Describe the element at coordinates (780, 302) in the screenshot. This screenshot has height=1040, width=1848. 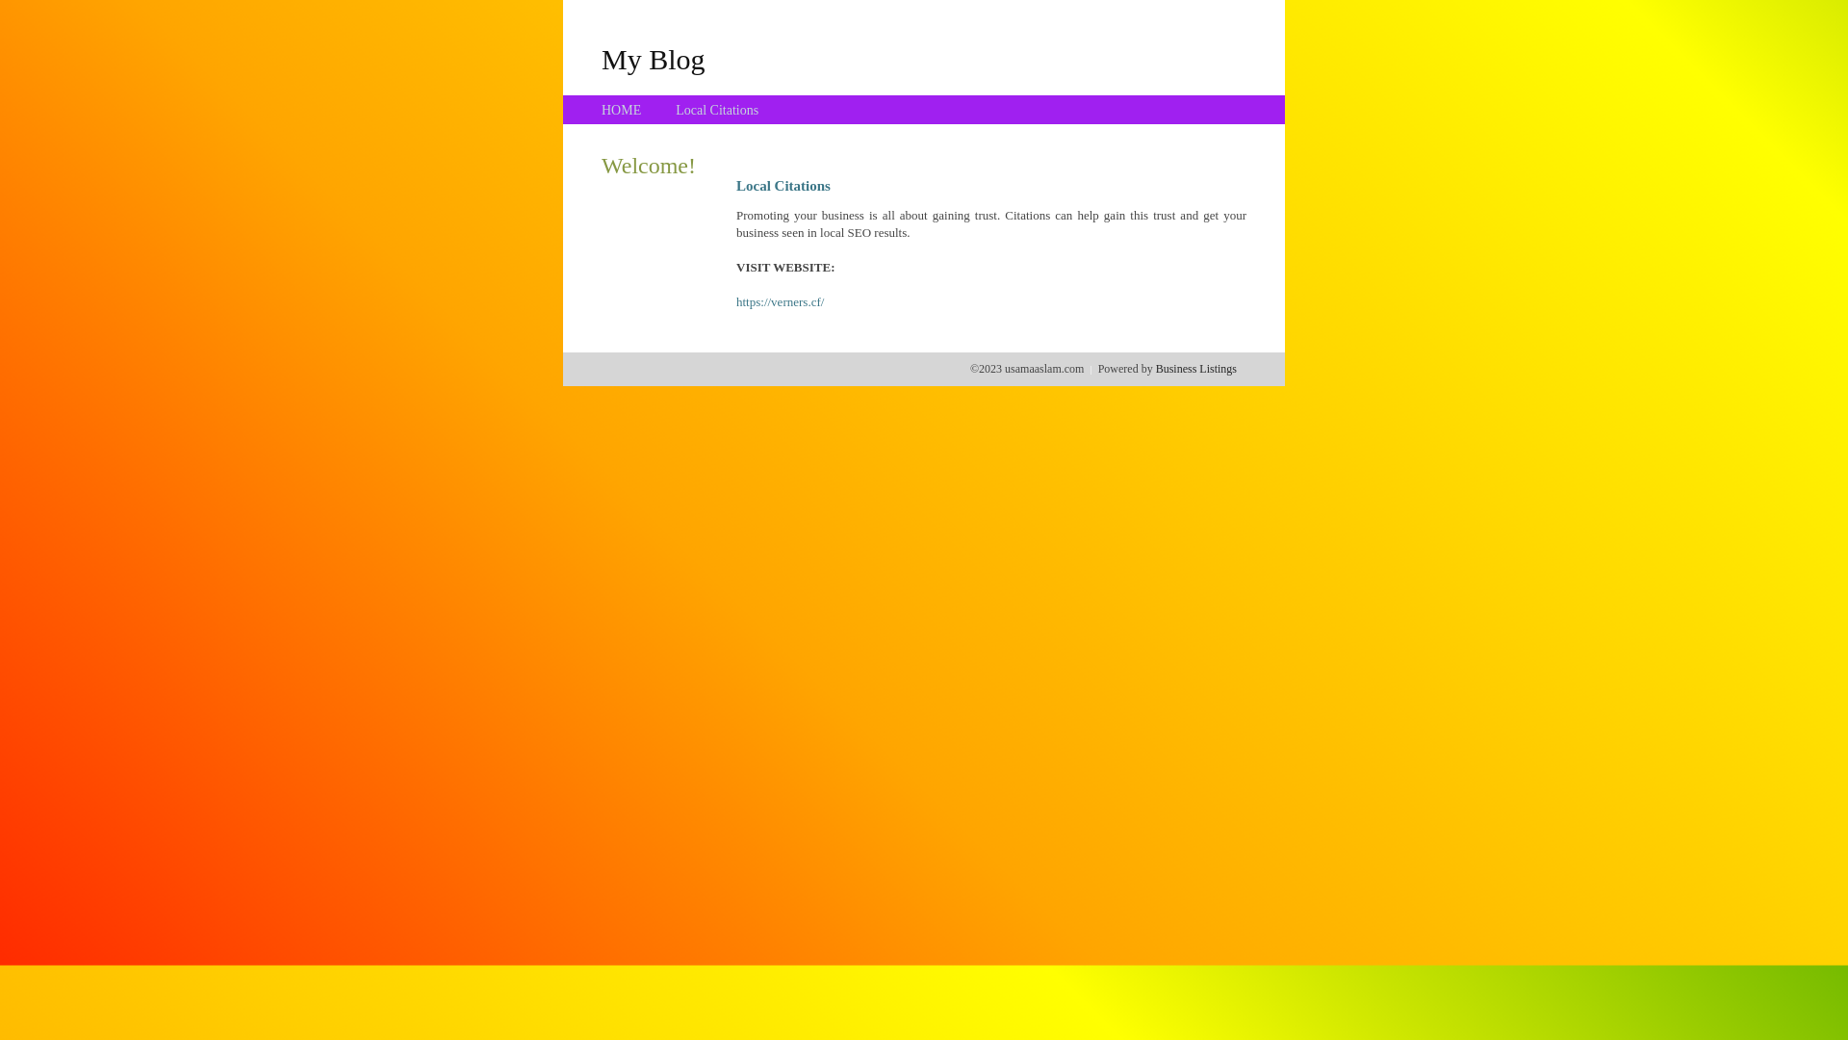
I see `https://verners.cf/` at that location.